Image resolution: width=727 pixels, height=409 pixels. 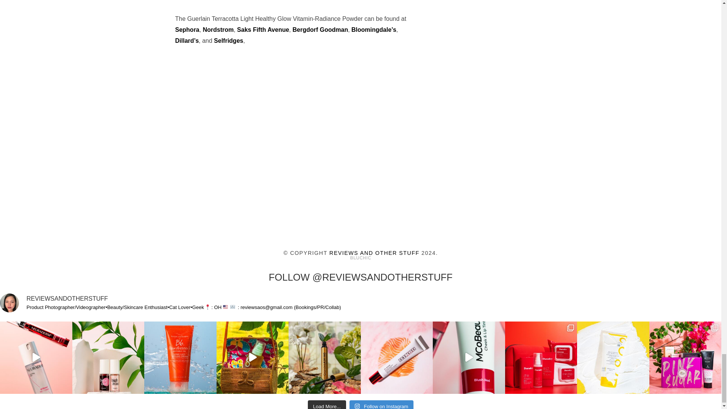 What do you see at coordinates (187, 30) in the screenshot?
I see `Sephora` at bounding box center [187, 30].